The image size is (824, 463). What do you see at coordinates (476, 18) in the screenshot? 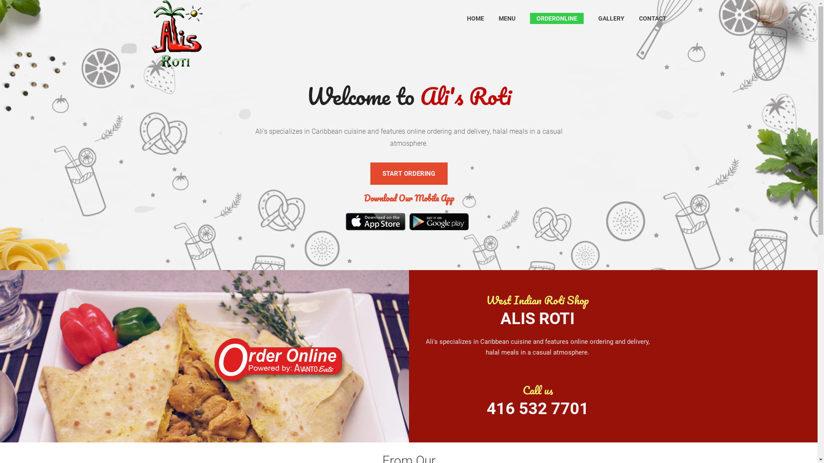
I see `HOME` at bounding box center [476, 18].